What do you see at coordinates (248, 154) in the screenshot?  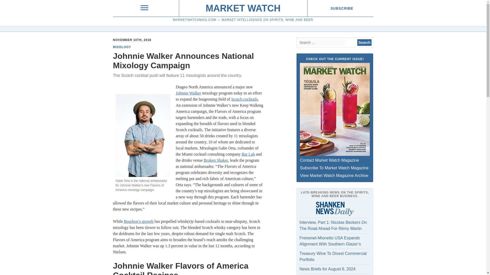 I see `Bar Lab` at bounding box center [248, 154].